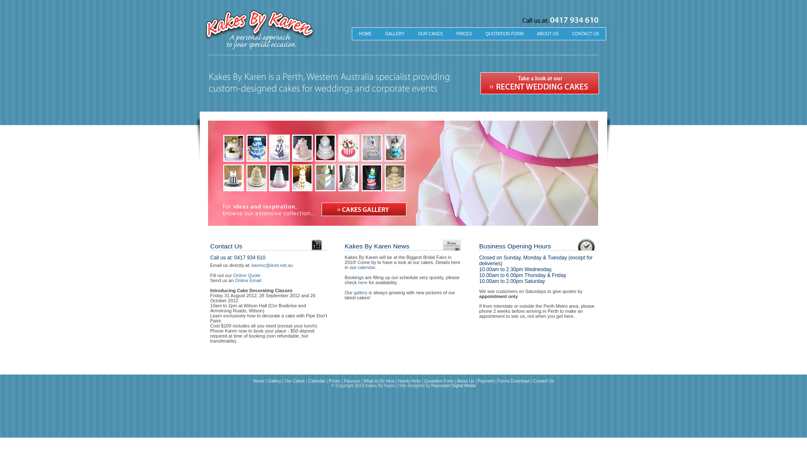 Image resolution: width=807 pixels, height=454 pixels. Describe the element at coordinates (409, 381) in the screenshot. I see `Handy Hints` at that location.